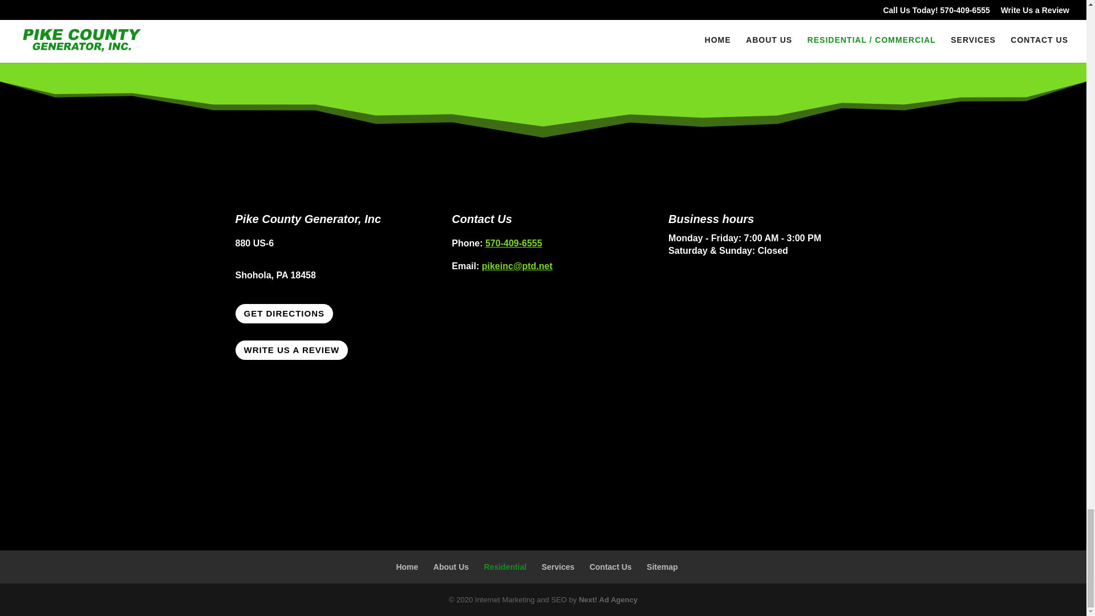 Image resolution: width=1095 pixels, height=616 pixels. Describe the element at coordinates (275, 275) in the screenshot. I see `Shohola, PA 18458` at that location.